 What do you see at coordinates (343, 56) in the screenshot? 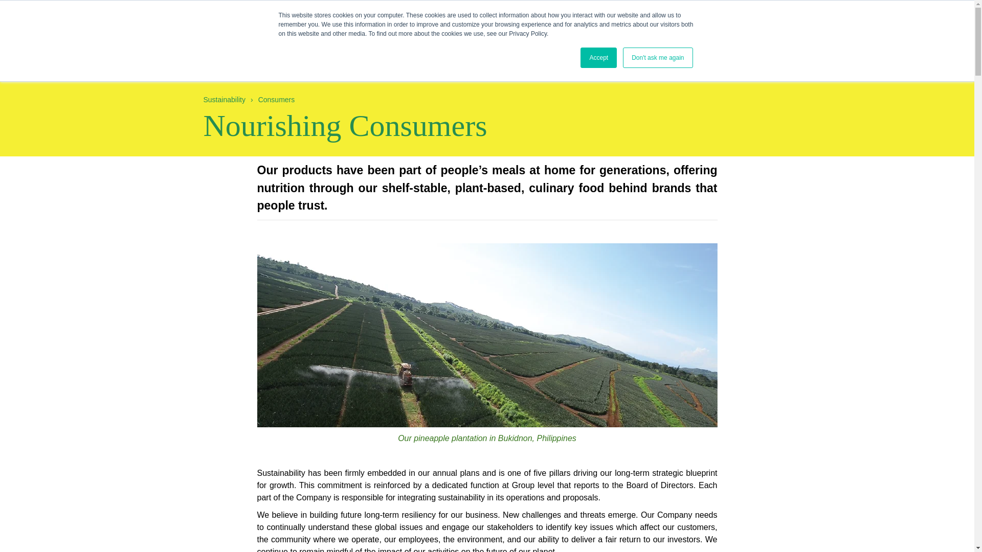
I see `UN SDG` at bounding box center [343, 56].